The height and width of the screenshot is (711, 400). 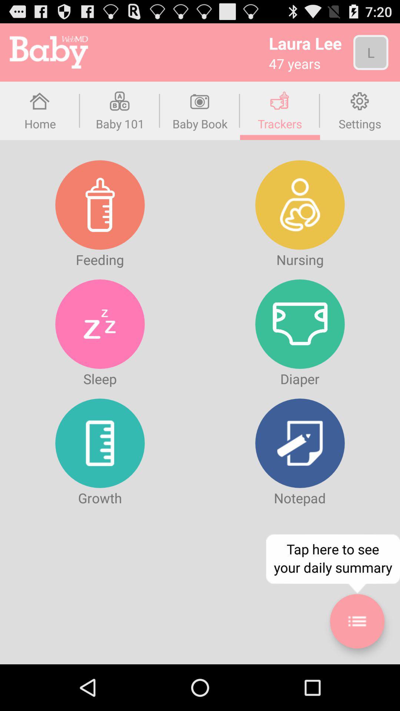 What do you see at coordinates (357, 621) in the screenshot?
I see `view summary` at bounding box center [357, 621].